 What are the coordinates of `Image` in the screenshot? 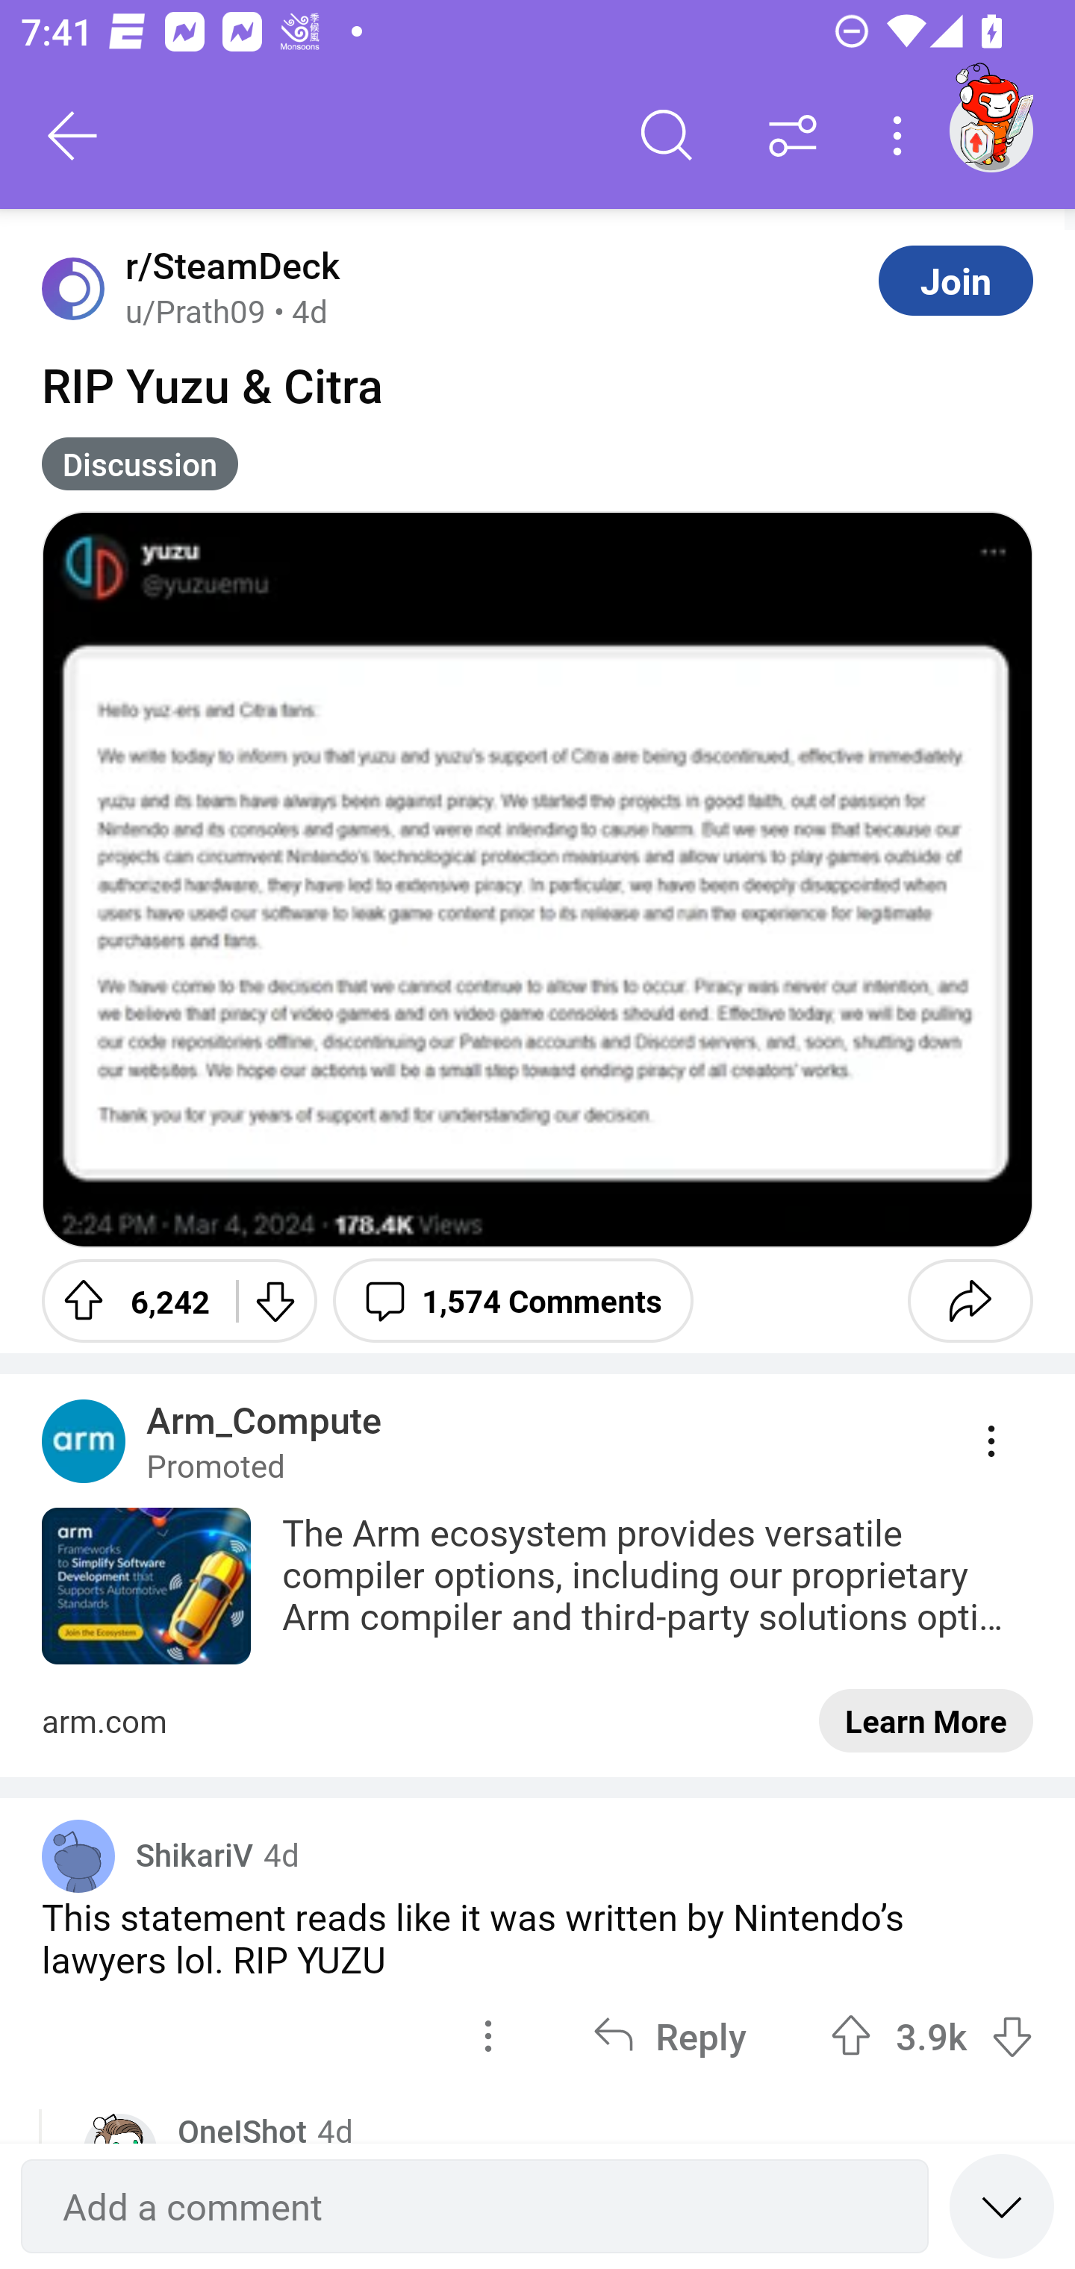 It's located at (537, 879).